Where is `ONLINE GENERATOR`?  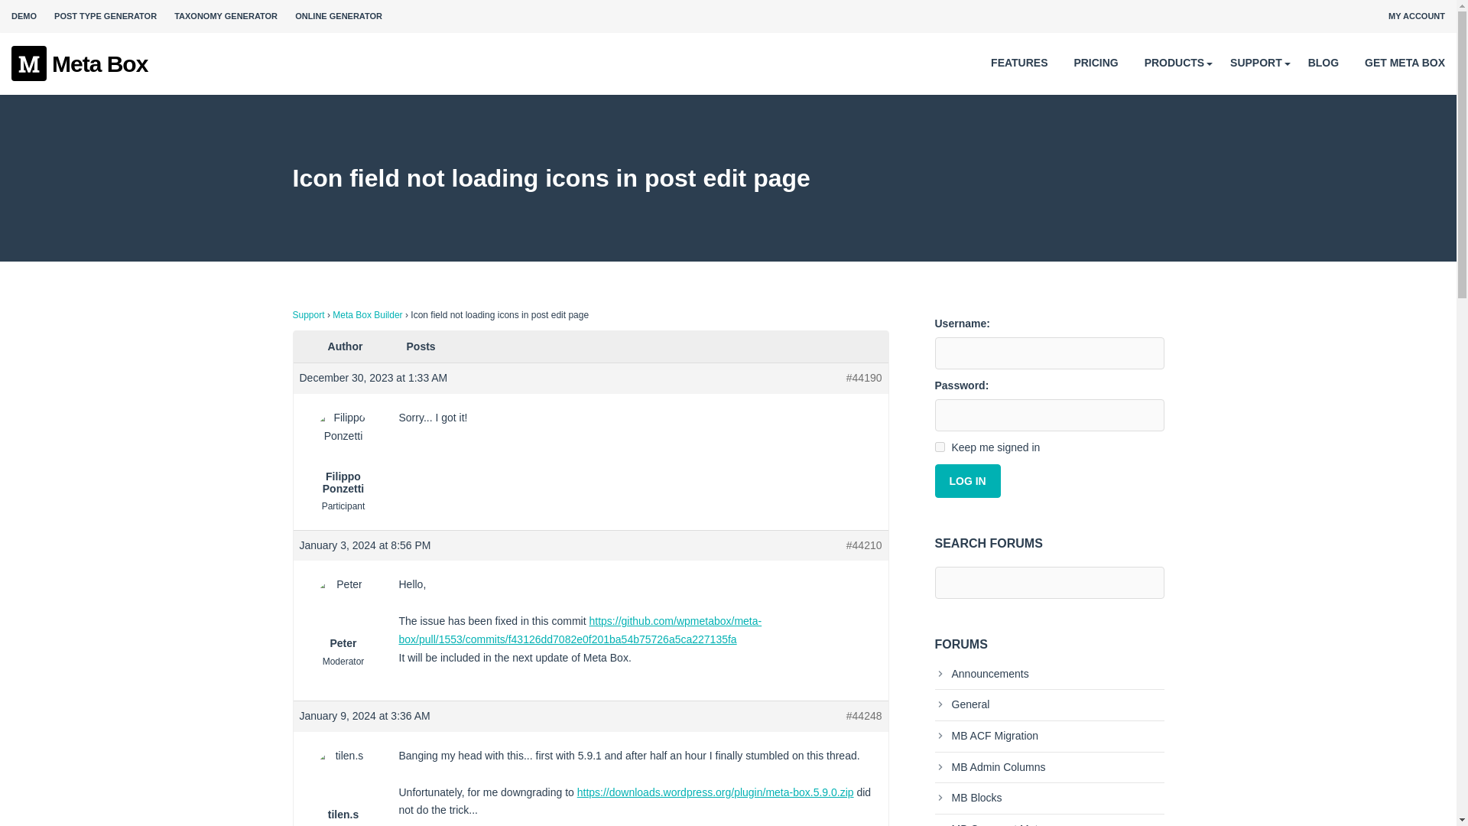 ONLINE GENERATOR is located at coordinates (338, 16).